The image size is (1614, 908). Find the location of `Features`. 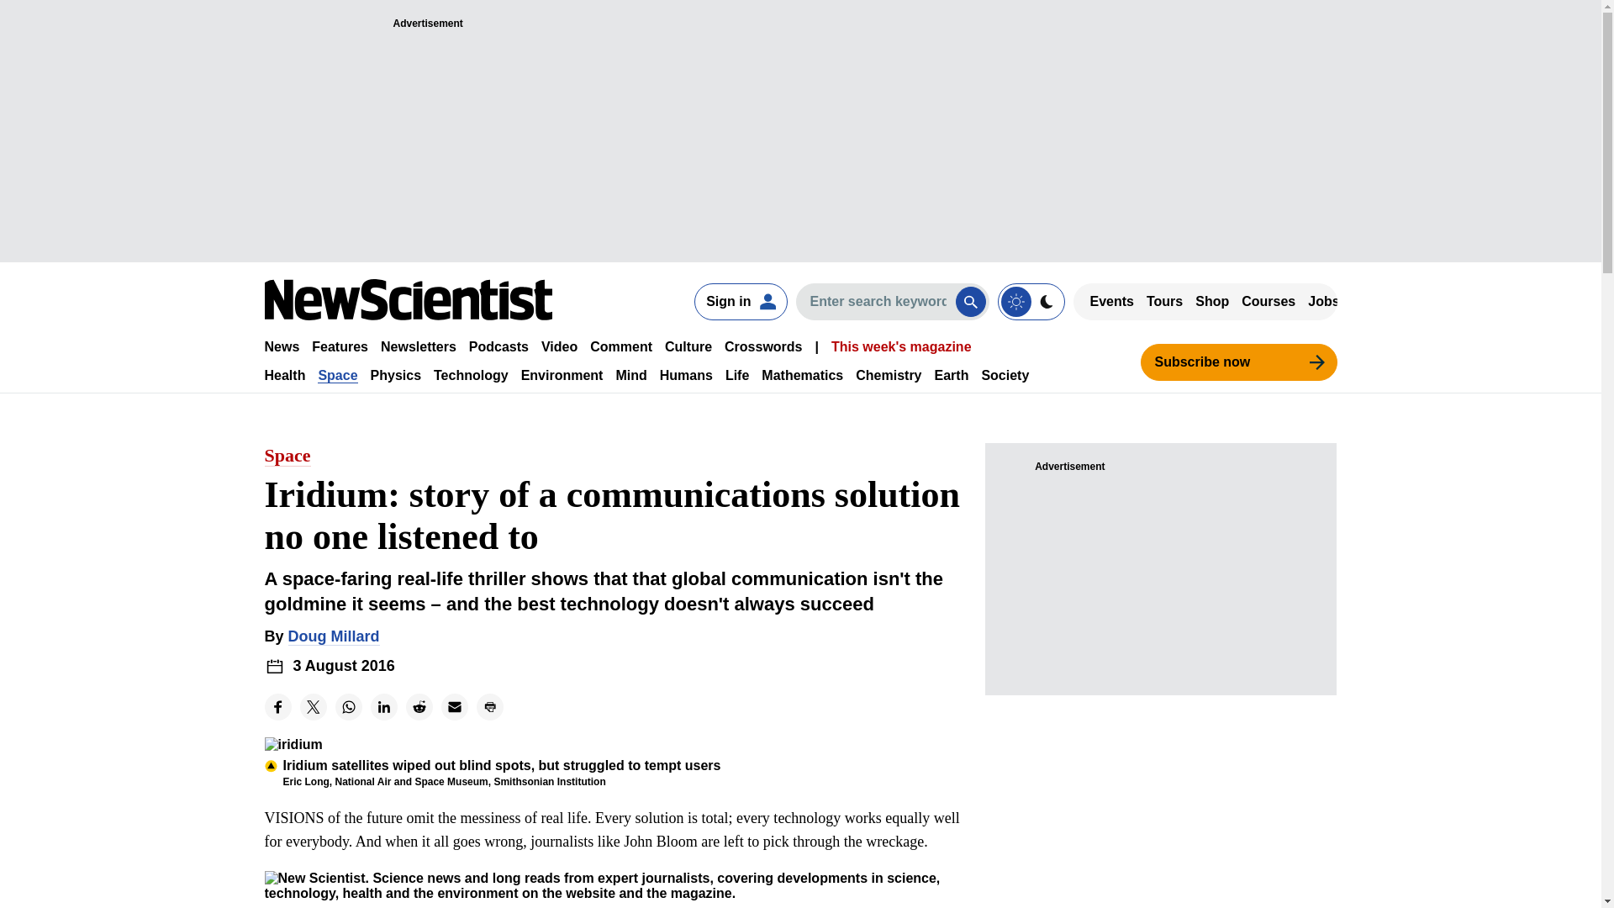

Features is located at coordinates (340, 346).